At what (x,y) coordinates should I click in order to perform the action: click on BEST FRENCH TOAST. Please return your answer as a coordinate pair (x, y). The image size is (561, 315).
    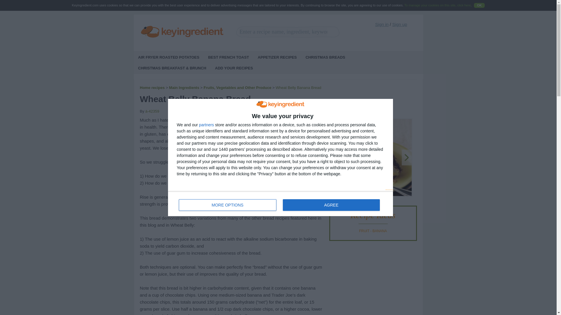
    Looking at the image, I should click on (228, 57).